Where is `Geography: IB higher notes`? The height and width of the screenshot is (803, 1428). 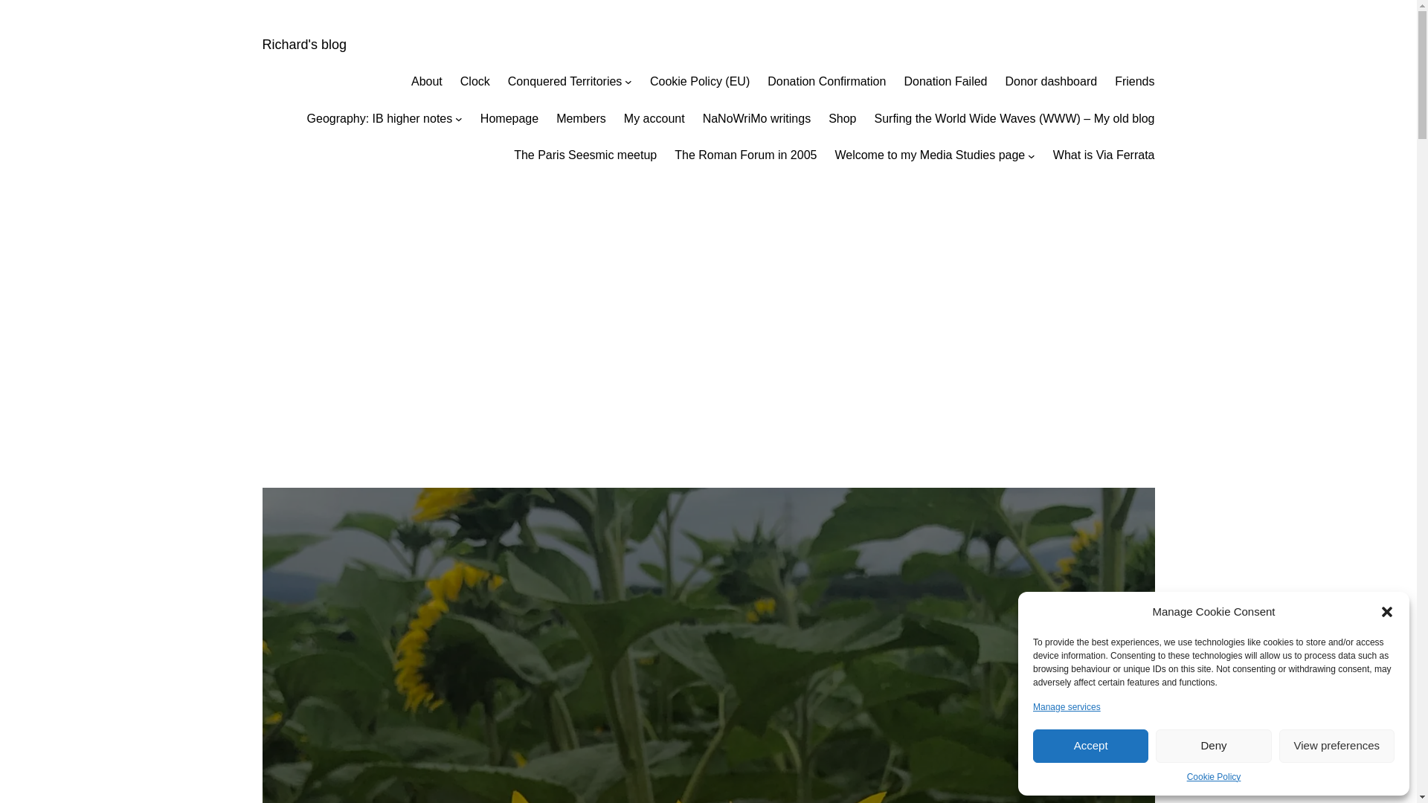 Geography: IB higher notes is located at coordinates (379, 118).